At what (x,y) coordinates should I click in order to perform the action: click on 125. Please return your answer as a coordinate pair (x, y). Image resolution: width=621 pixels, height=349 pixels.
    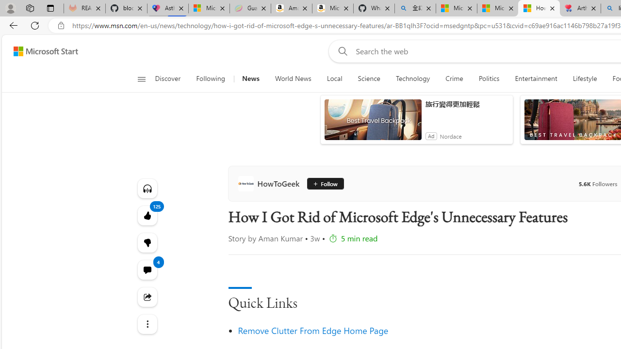
    Looking at the image, I should click on (147, 242).